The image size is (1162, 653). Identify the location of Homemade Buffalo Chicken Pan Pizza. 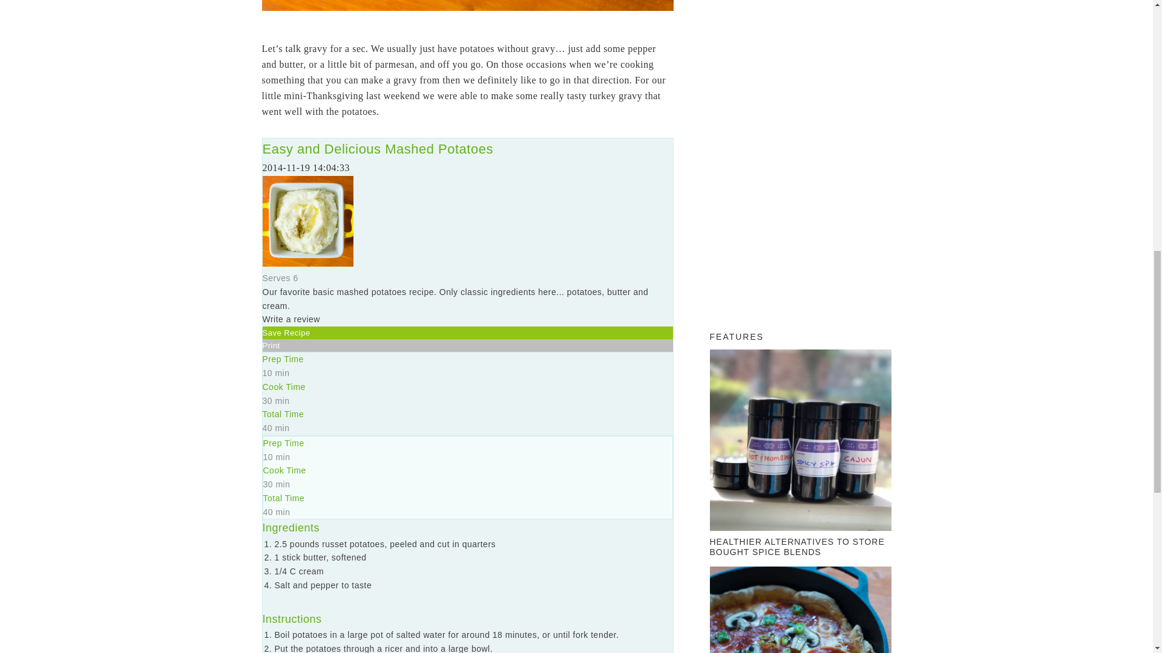
(800, 609).